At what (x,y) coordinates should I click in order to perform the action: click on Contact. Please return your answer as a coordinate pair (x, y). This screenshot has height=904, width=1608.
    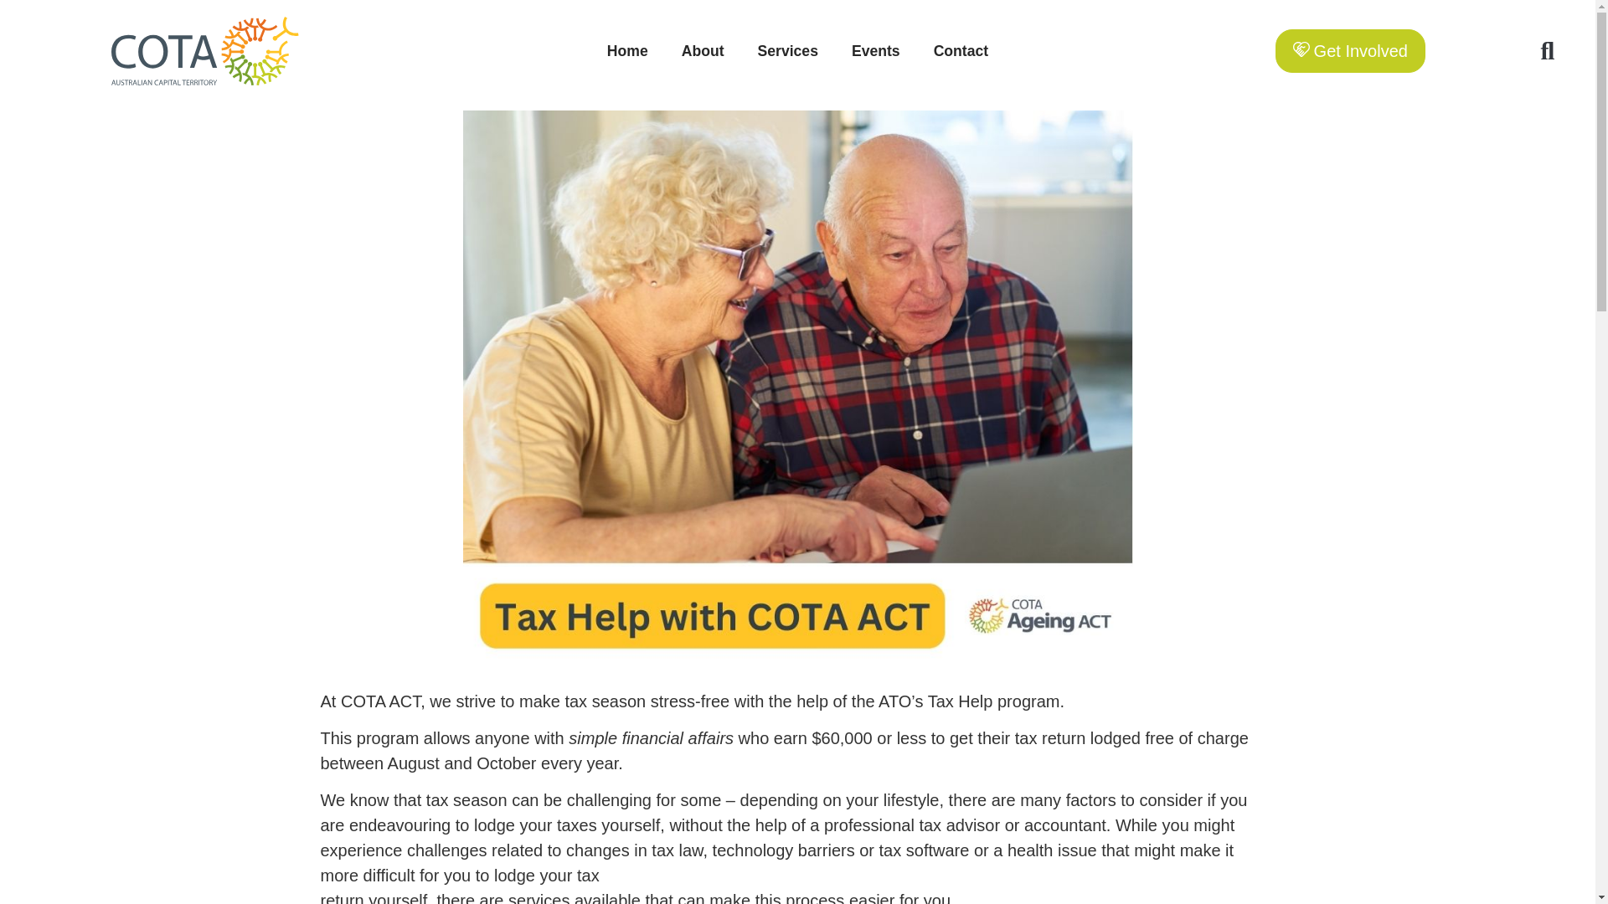
    Looking at the image, I should click on (961, 50).